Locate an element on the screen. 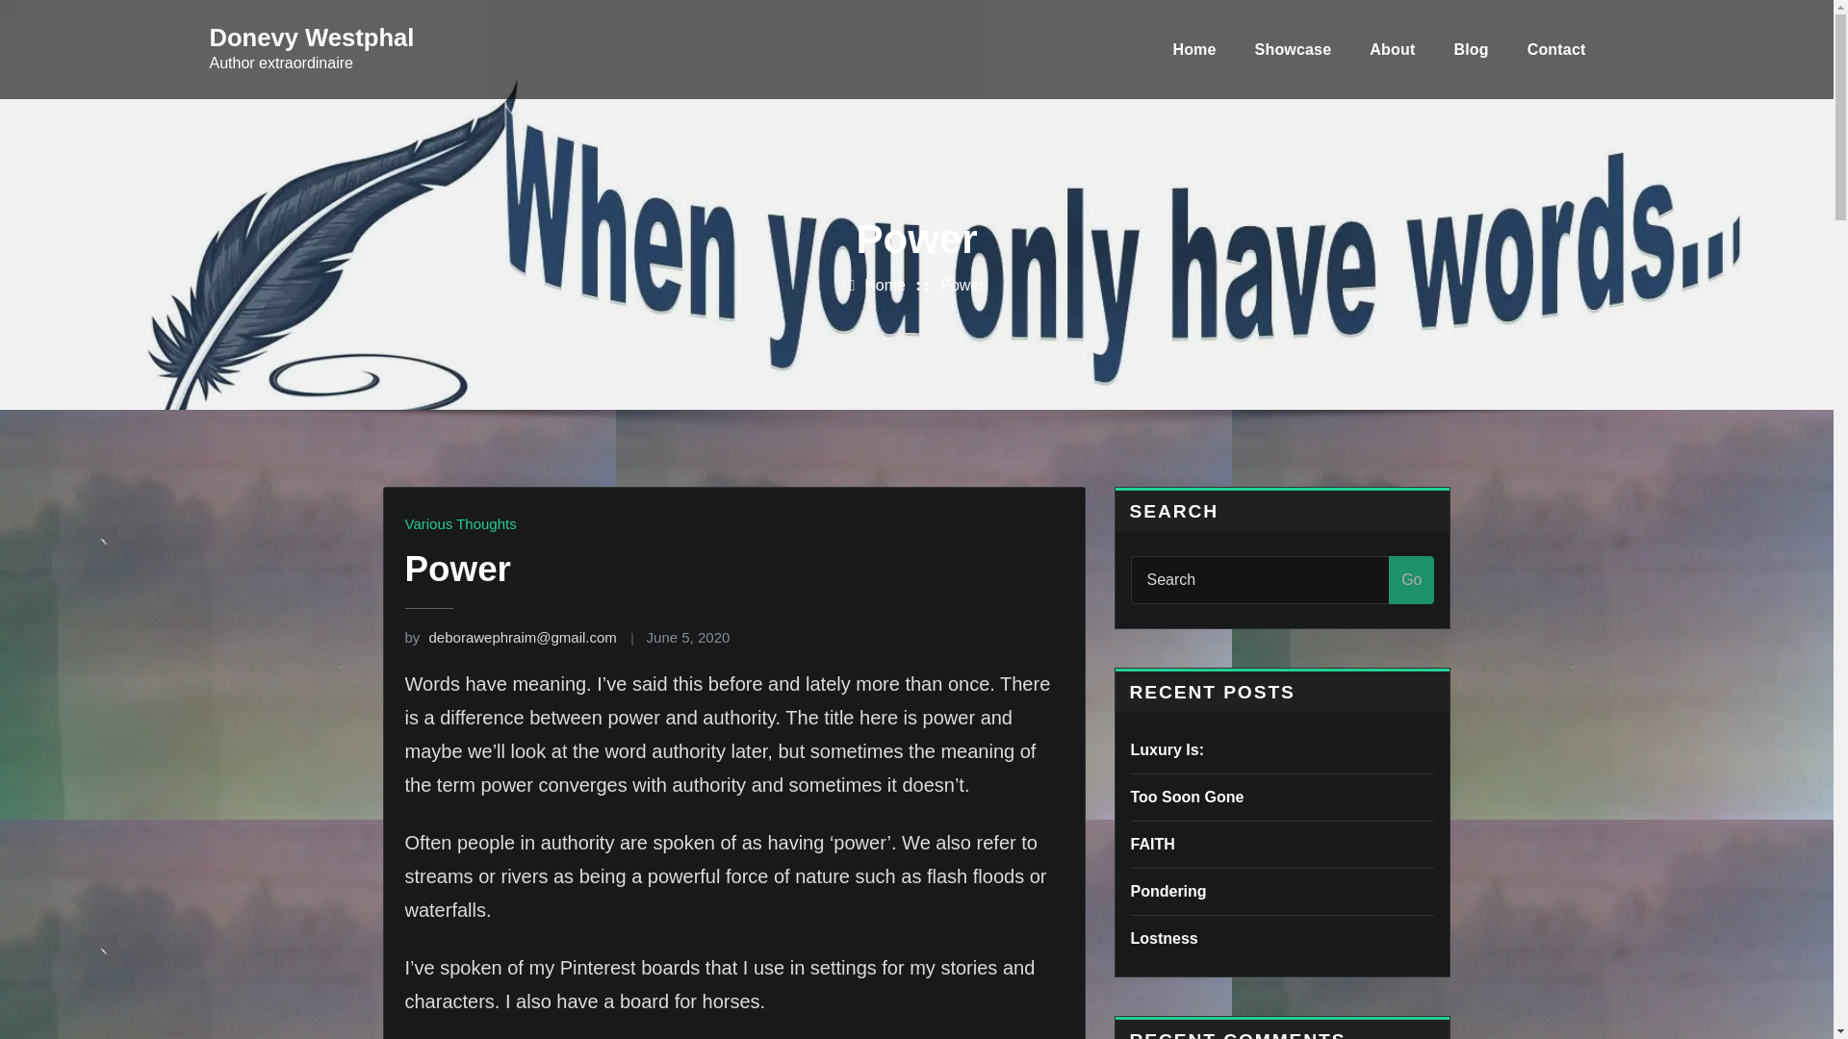  Home is located at coordinates (885, 285).